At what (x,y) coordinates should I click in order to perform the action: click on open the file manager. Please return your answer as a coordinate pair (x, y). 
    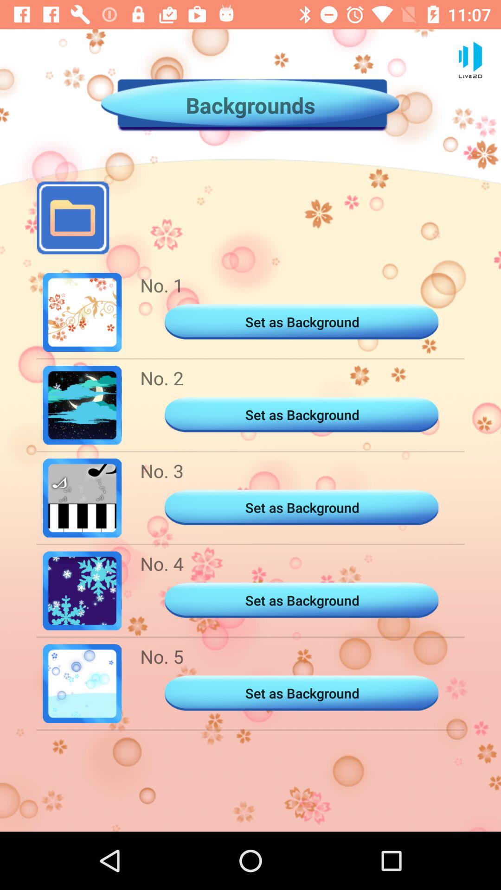
    Looking at the image, I should click on (73, 218).